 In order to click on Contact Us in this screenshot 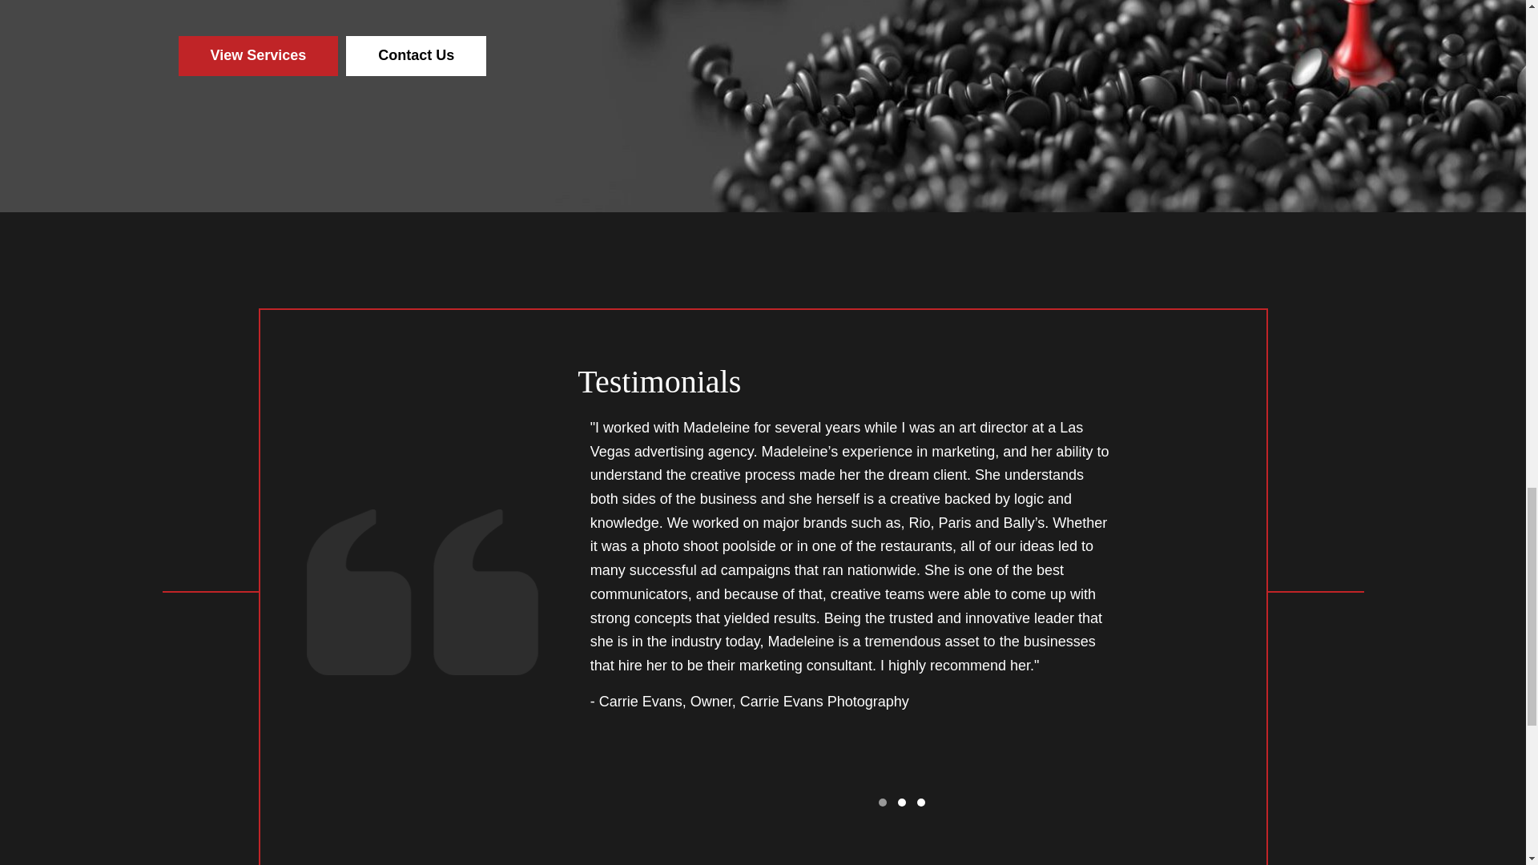, I will do `click(416, 56)`.